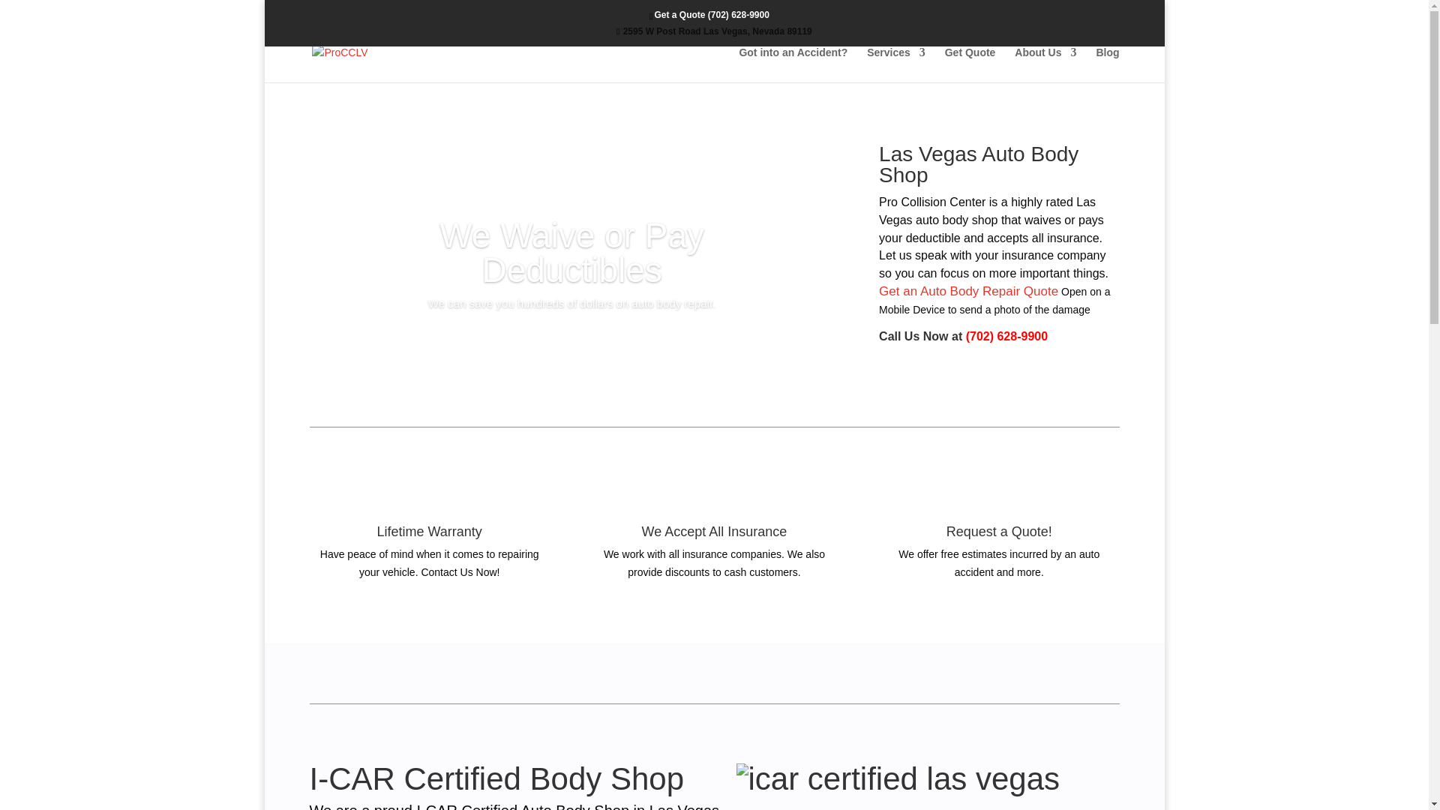  I want to click on Get an Auto Body Repair Quote, so click(968, 292).